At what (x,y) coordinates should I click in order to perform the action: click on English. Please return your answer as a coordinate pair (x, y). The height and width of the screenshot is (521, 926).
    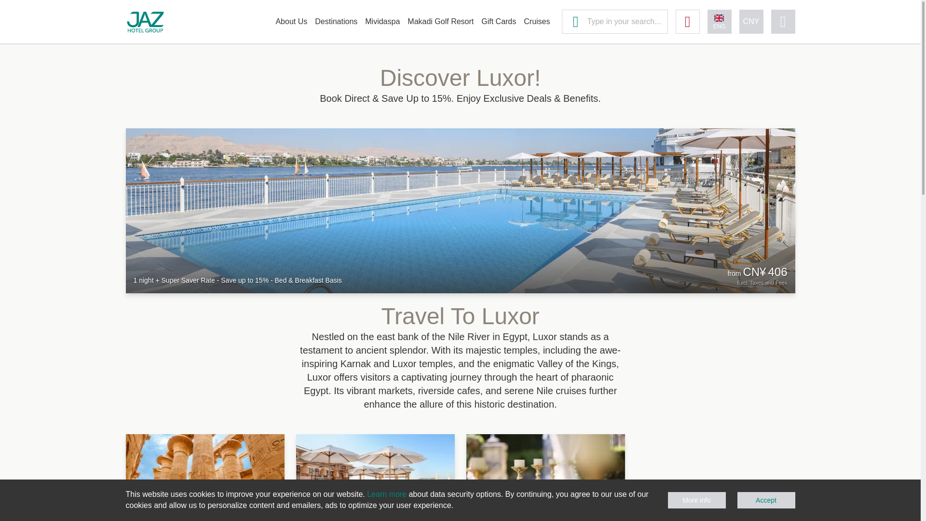
    Looking at the image, I should click on (719, 22).